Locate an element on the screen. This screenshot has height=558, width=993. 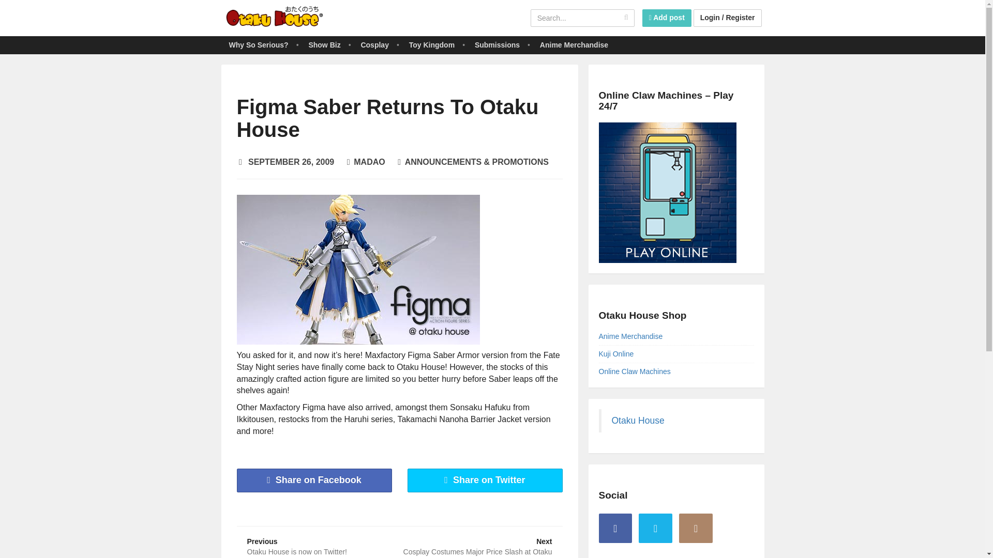
Share on Facebook is located at coordinates (319, 542).